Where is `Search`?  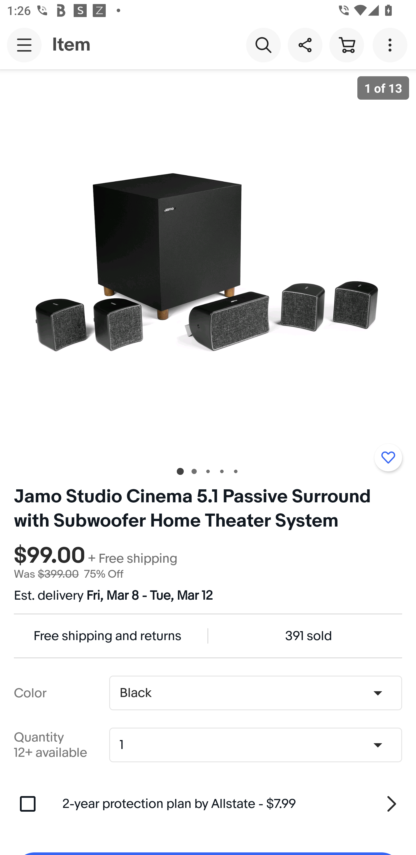 Search is located at coordinates (263, 44).